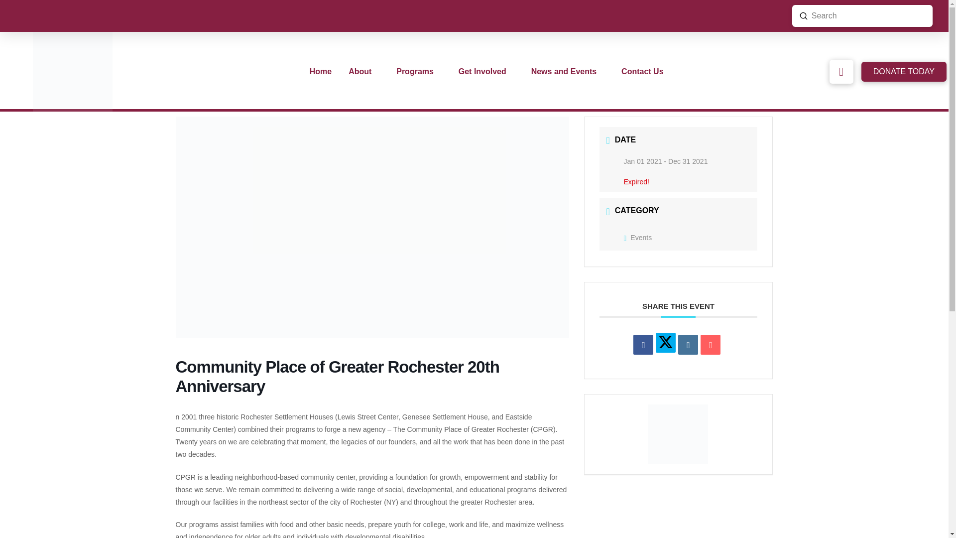 The width and height of the screenshot is (956, 538). Describe the element at coordinates (637, 237) in the screenshot. I see `Events` at that location.